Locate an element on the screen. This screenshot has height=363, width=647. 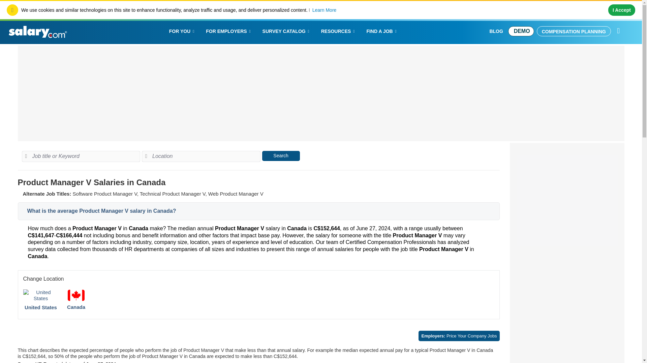
SURVEY CATALOG is located at coordinates (287, 31).